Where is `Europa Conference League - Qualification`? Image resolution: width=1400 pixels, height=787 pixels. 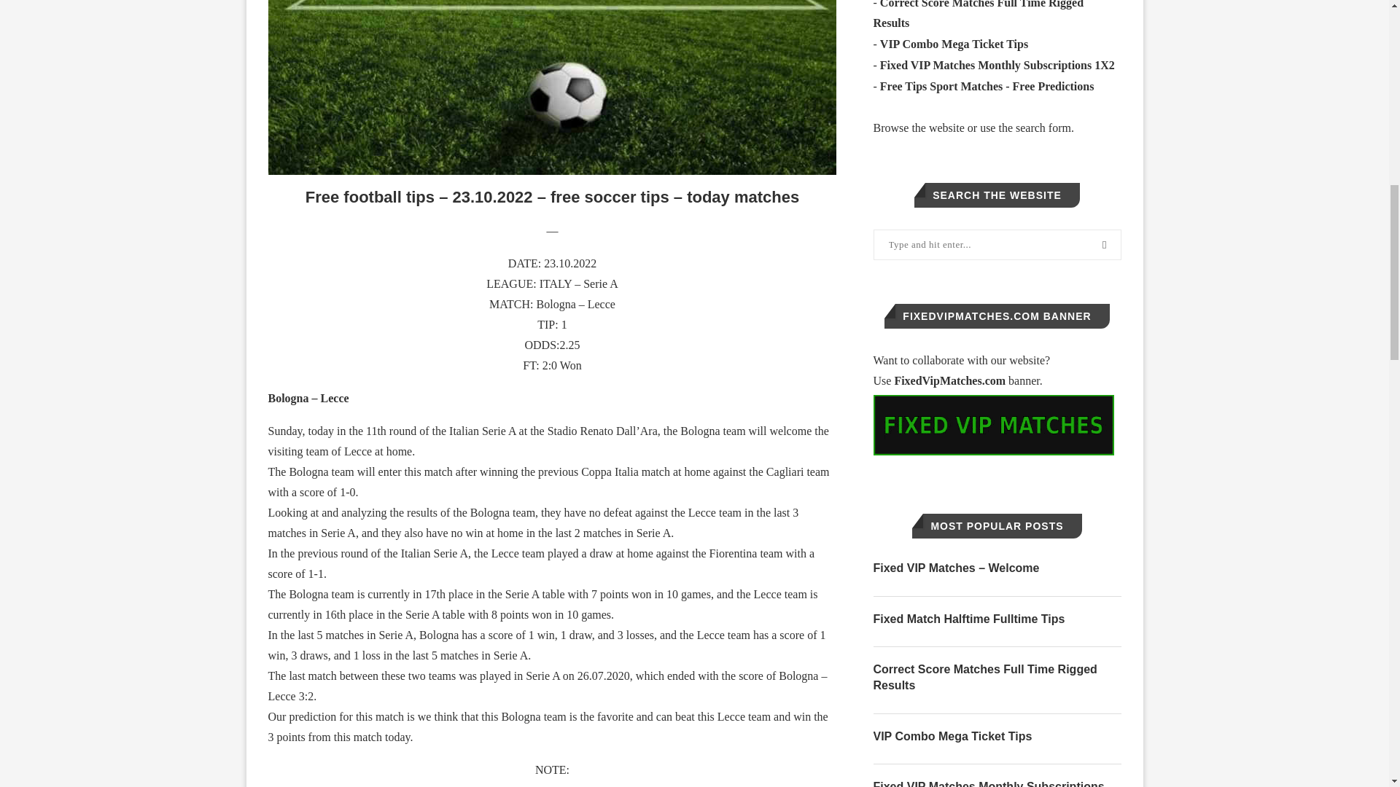
Europa Conference League - Qualification is located at coordinates (579, 284).